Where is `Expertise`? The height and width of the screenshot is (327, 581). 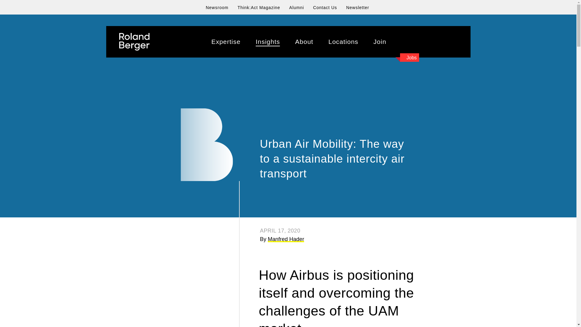
Expertise is located at coordinates (226, 42).